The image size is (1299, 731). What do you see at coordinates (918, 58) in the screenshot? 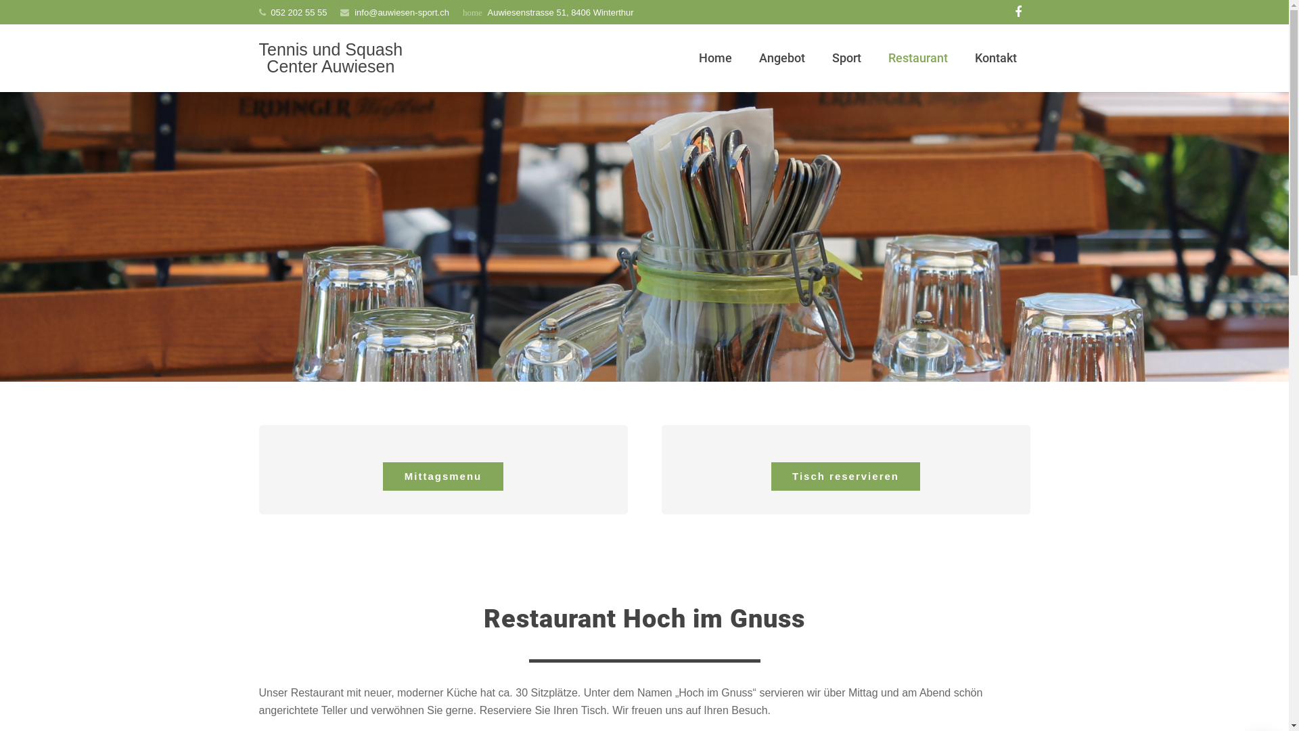
I see `Restaurant` at bounding box center [918, 58].